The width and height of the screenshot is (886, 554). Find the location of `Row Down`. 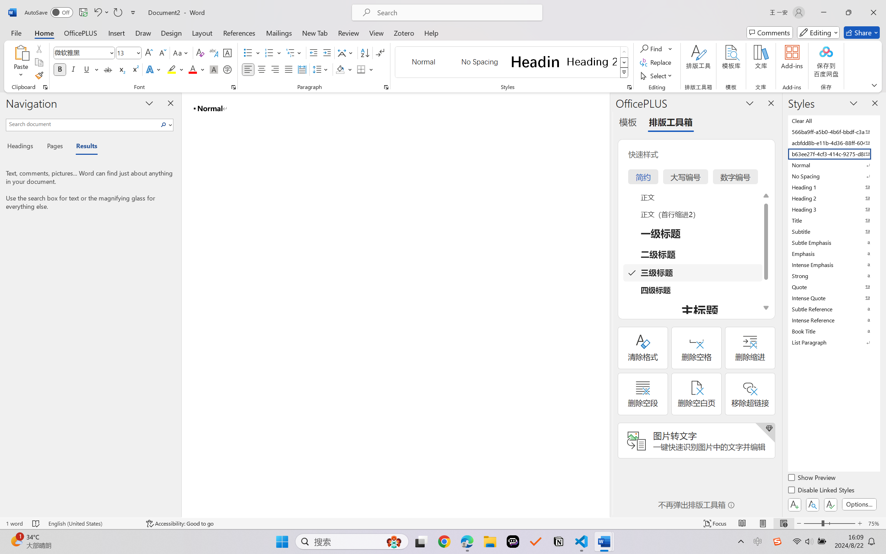

Row Down is located at coordinates (624, 62).